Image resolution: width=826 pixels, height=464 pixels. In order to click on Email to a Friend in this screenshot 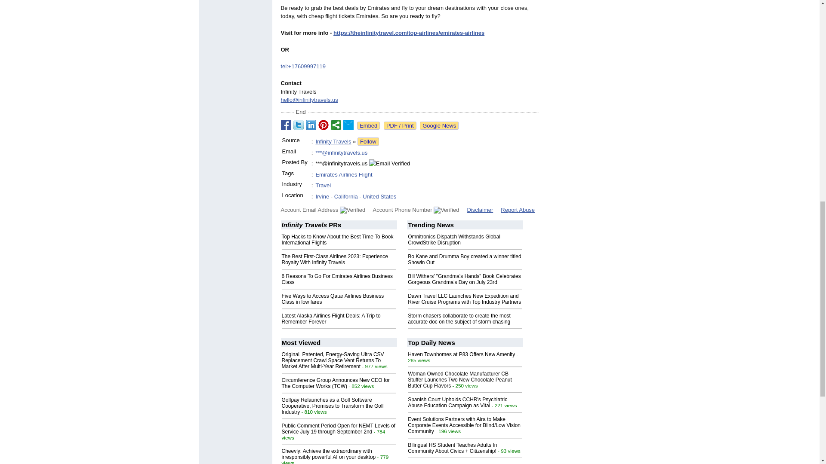, I will do `click(348, 125)`.